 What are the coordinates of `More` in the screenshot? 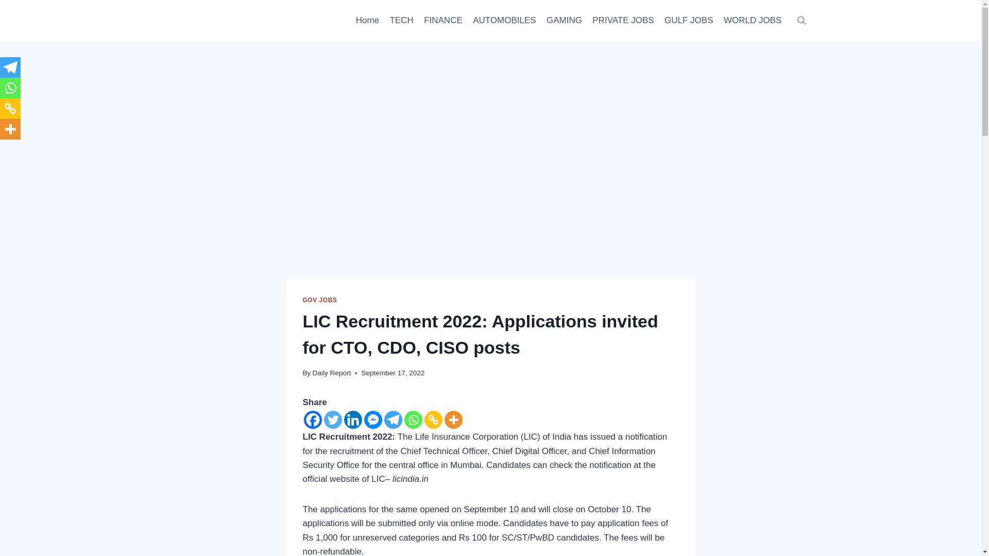 It's located at (10, 129).